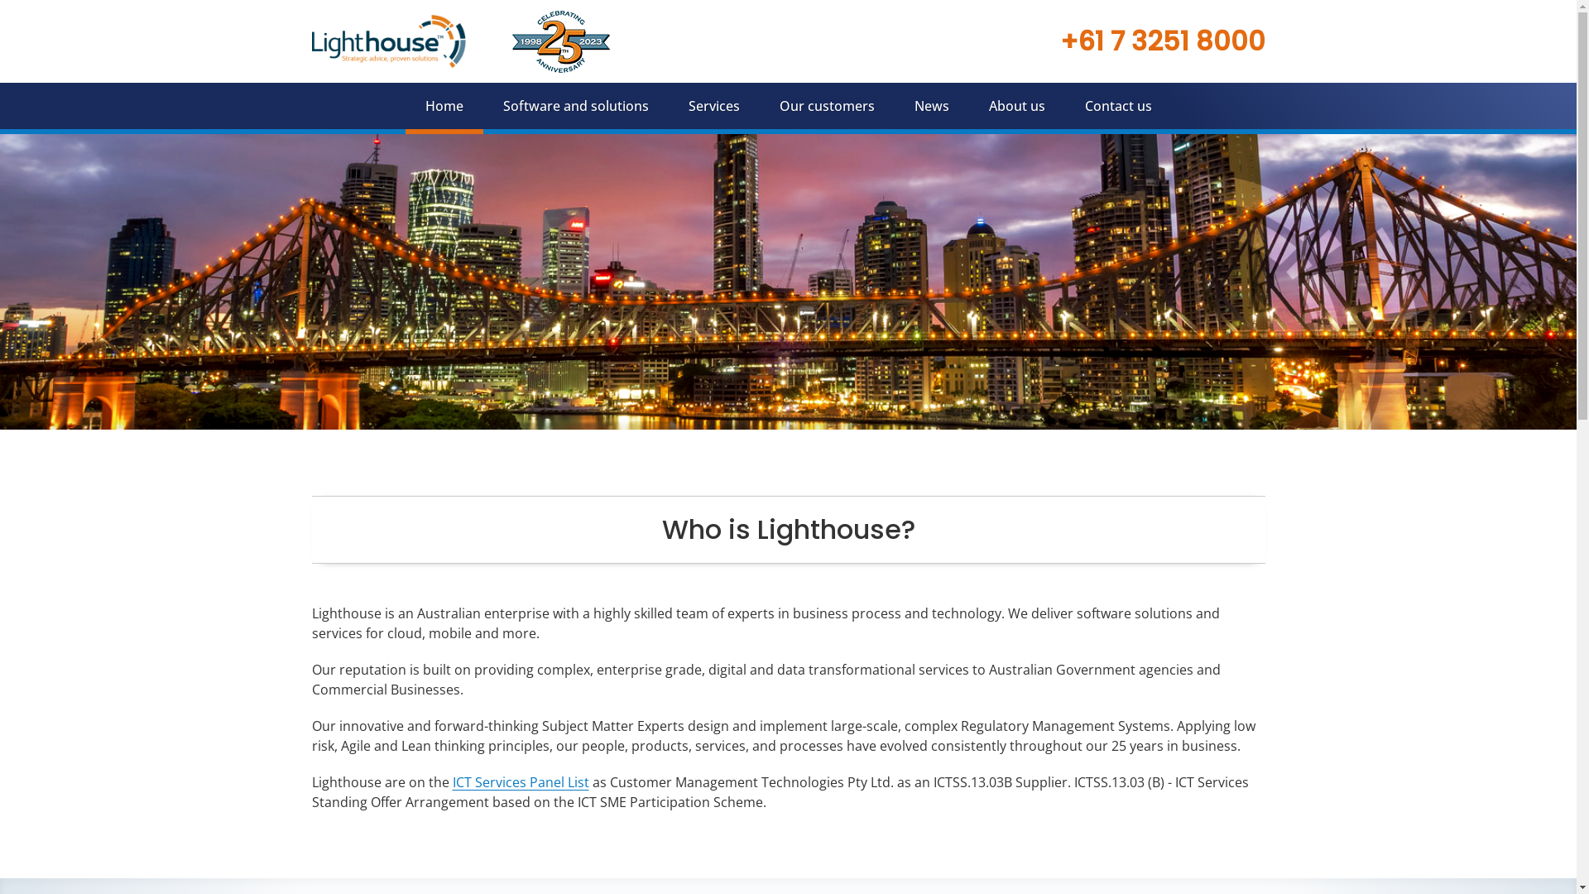  Describe the element at coordinates (1117, 106) in the screenshot. I see `Contact us` at that location.